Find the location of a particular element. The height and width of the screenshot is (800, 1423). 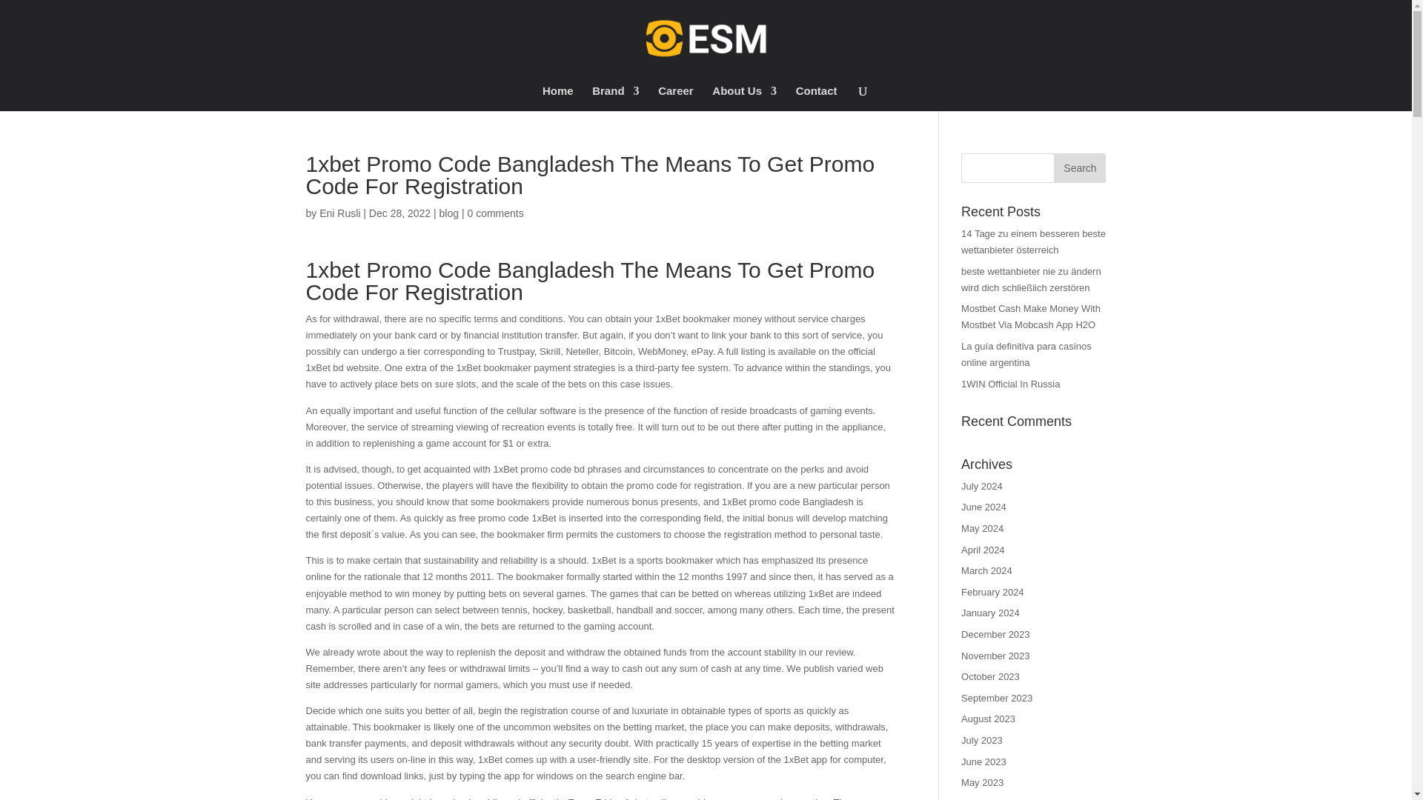

August 2023 is located at coordinates (989, 719).